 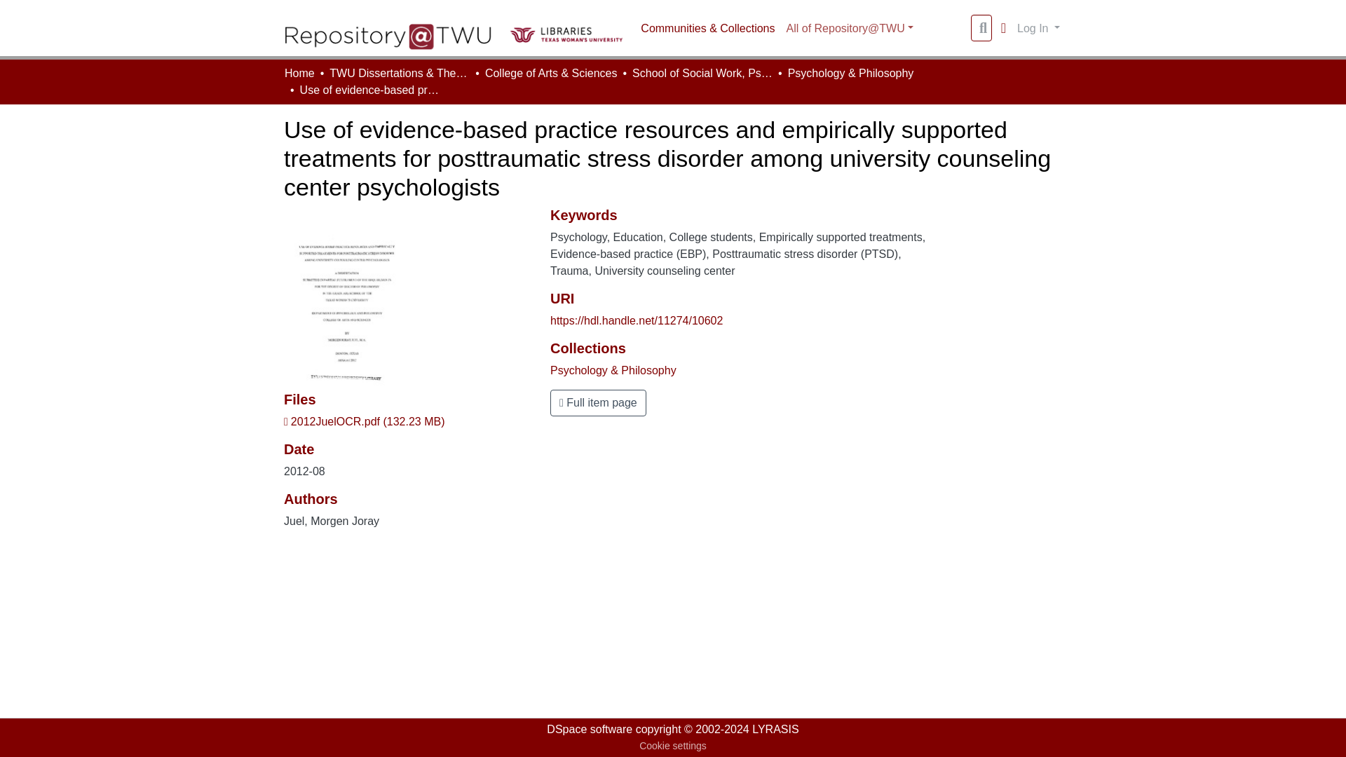 What do you see at coordinates (299, 73) in the screenshot?
I see `Home` at bounding box center [299, 73].